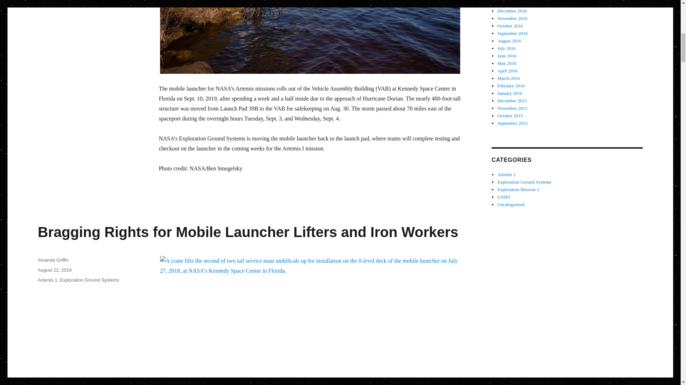 The image size is (686, 385). Describe the element at coordinates (55, 269) in the screenshot. I see `August 22, 2019` at that location.